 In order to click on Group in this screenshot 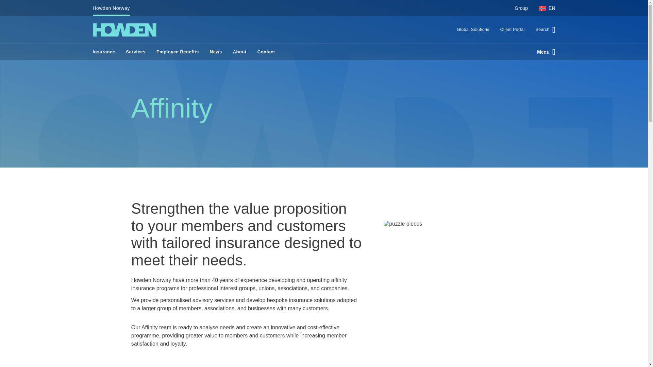, I will do `click(521, 8)`.